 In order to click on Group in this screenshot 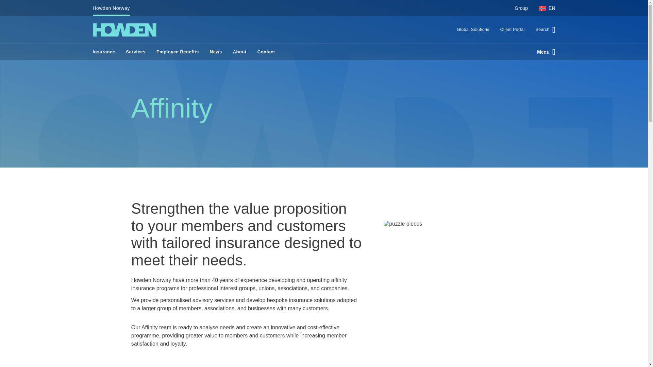, I will do `click(521, 8)`.